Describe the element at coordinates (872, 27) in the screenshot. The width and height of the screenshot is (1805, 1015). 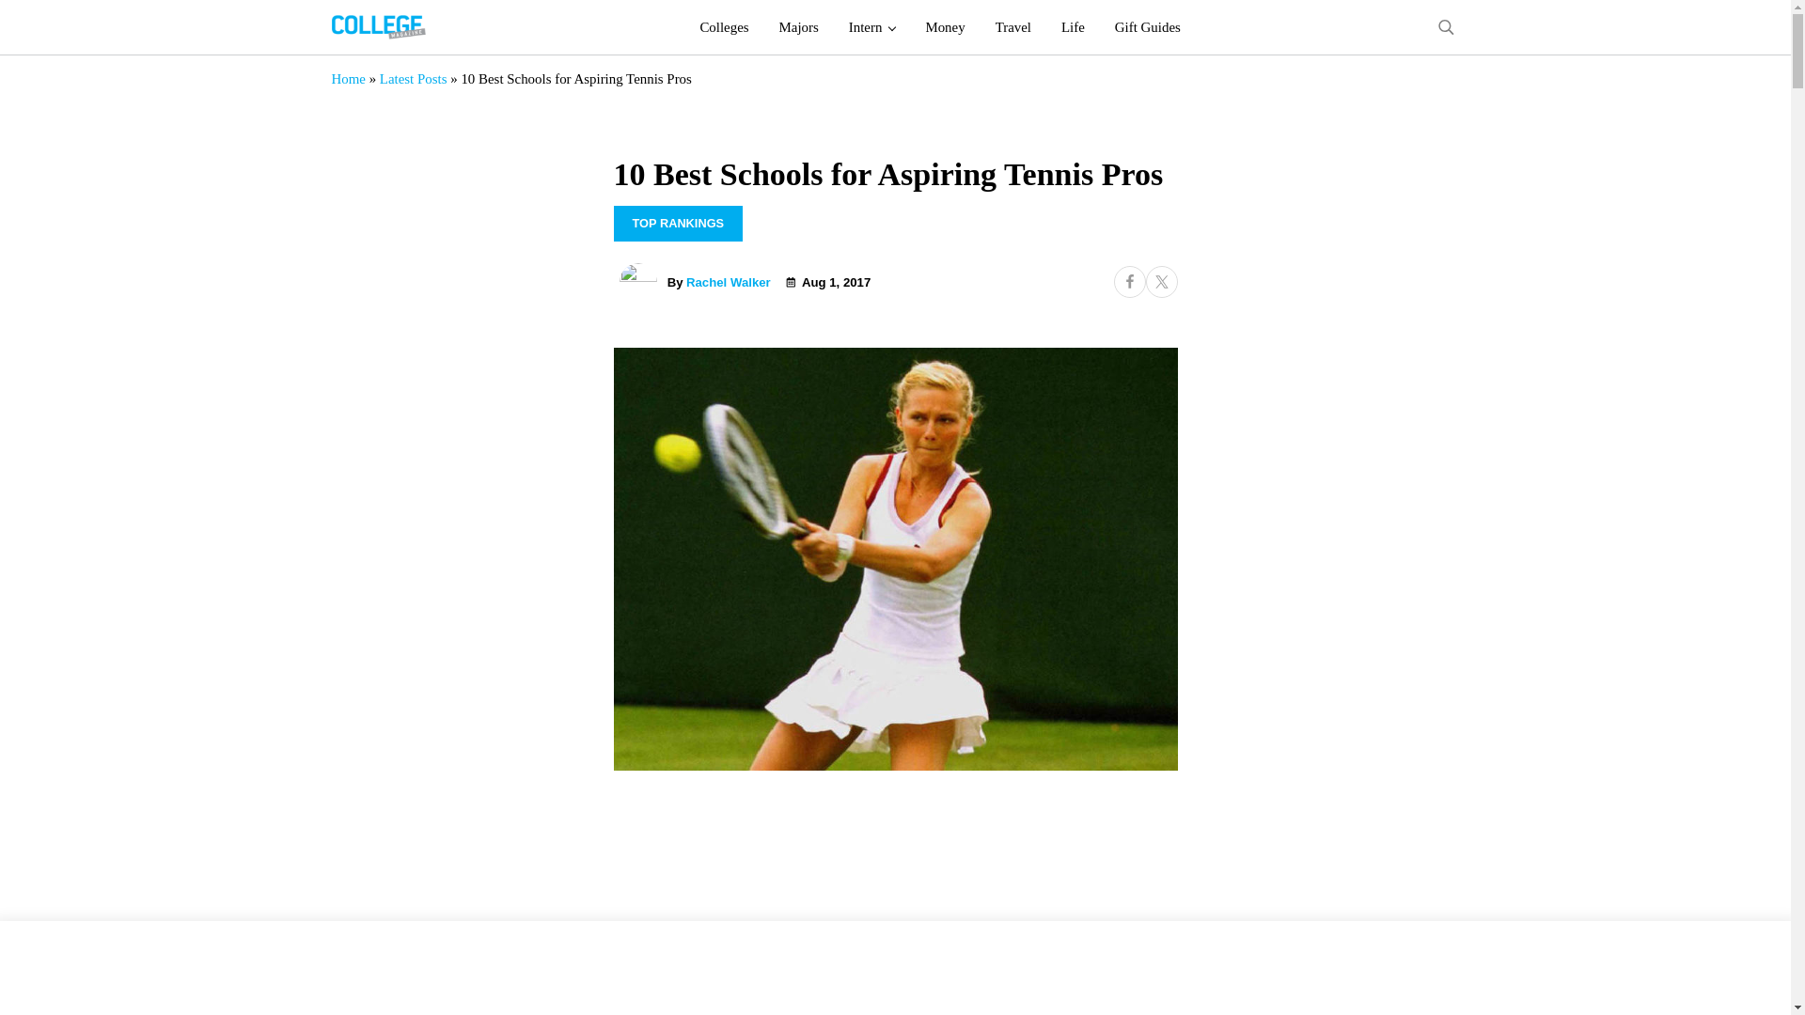
I see `Intern` at that location.